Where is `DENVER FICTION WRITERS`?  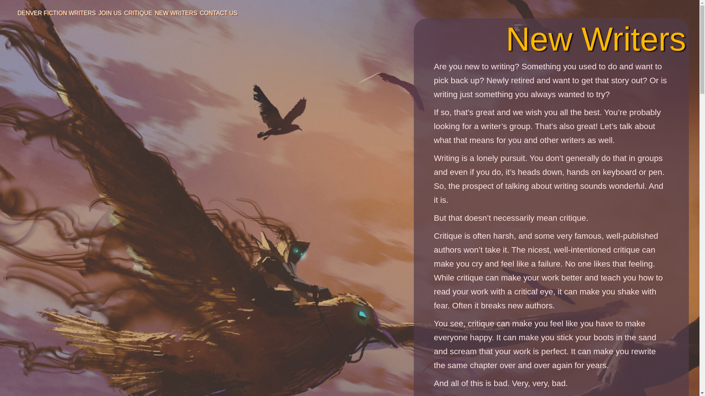
DENVER FICTION WRITERS is located at coordinates (56, 12).